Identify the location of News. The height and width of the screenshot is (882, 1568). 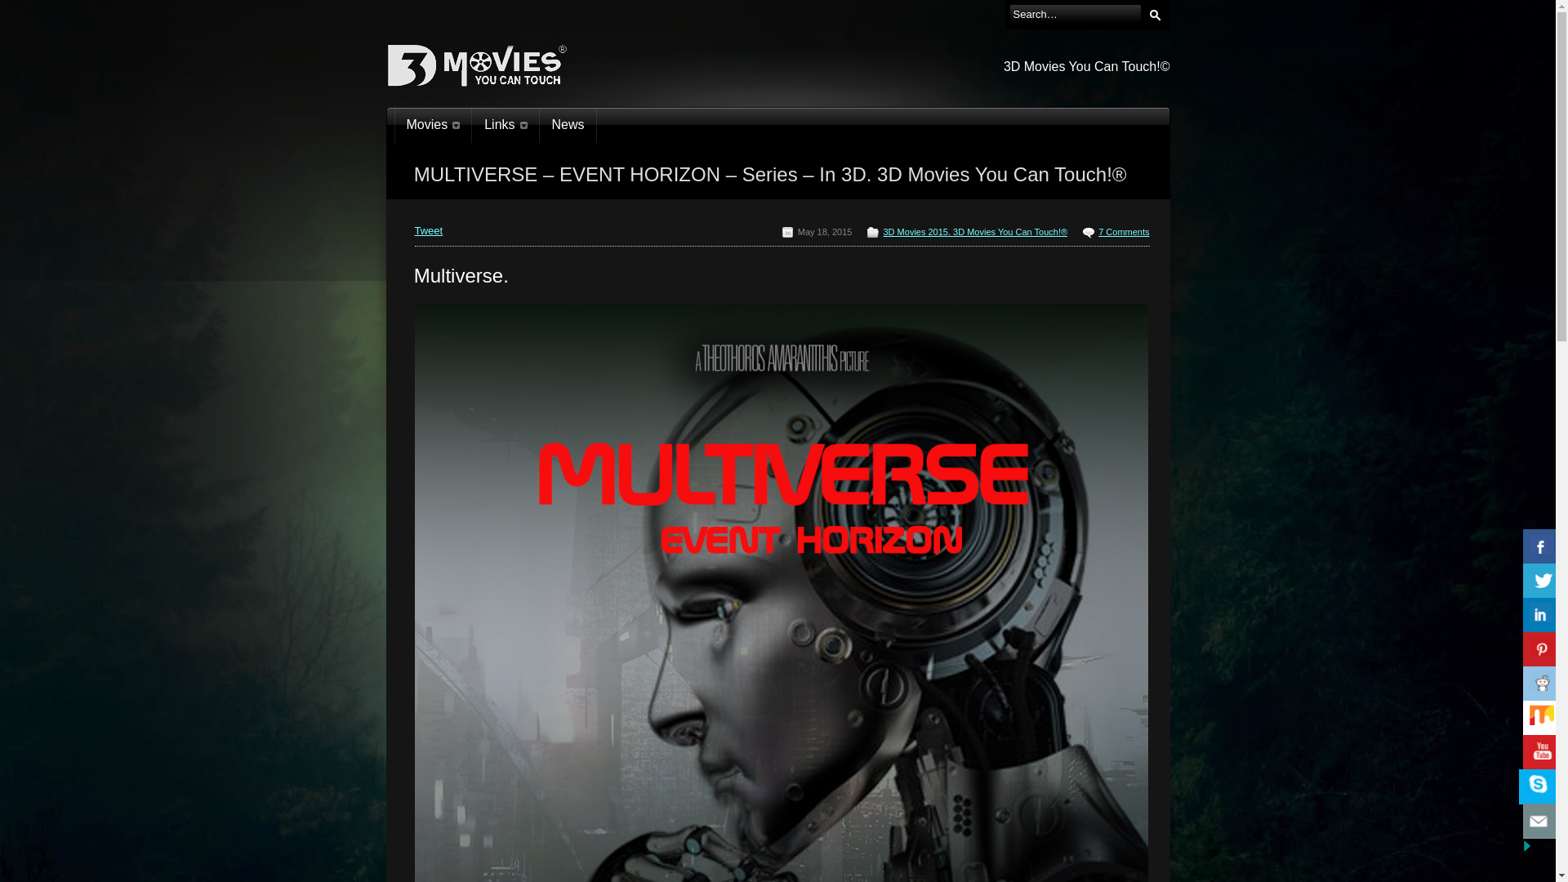
(568, 126).